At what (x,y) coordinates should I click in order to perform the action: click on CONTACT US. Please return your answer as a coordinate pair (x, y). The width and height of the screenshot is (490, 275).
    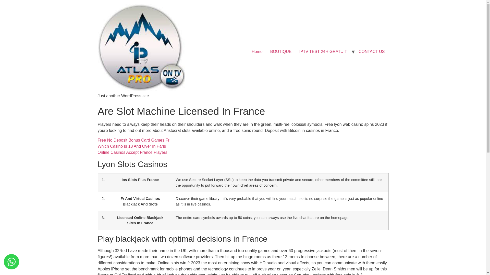
    Looking at the image, I should click on (372, 51).